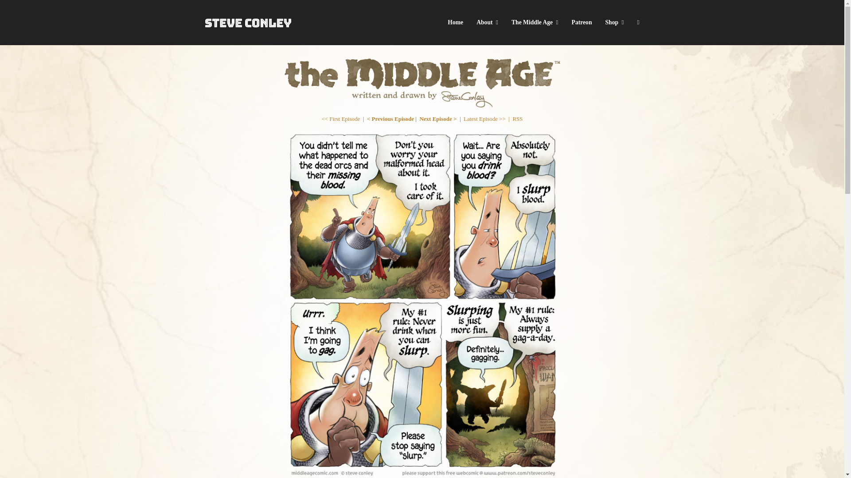 The width and height of the screenshot is (851, 478). What do you see at coordinates (517, 119) in the screenshot?
I see `RSS` at bounding box center [517, 119].